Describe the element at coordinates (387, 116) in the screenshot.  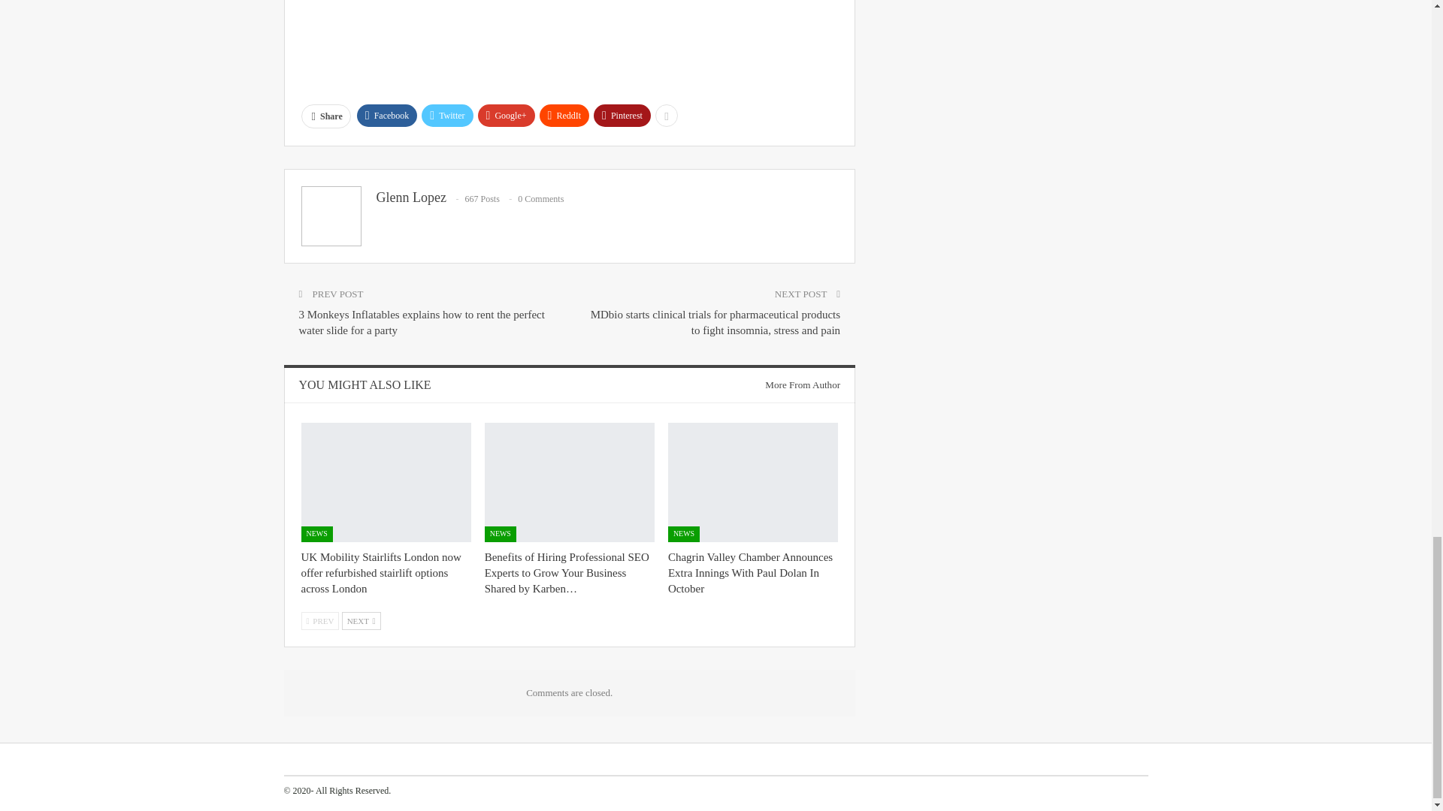
I see `Facebook` at that location.